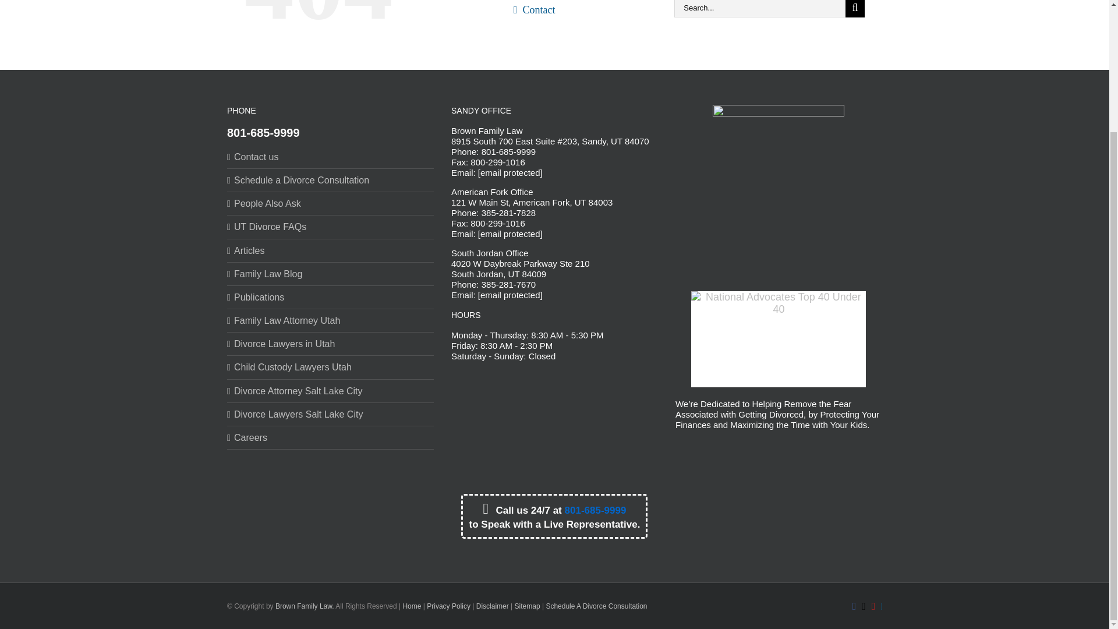 The height and width of the screenshot is (629, 1118). I want to click on Schedule a Divorce Consultation, so click(331, 179).